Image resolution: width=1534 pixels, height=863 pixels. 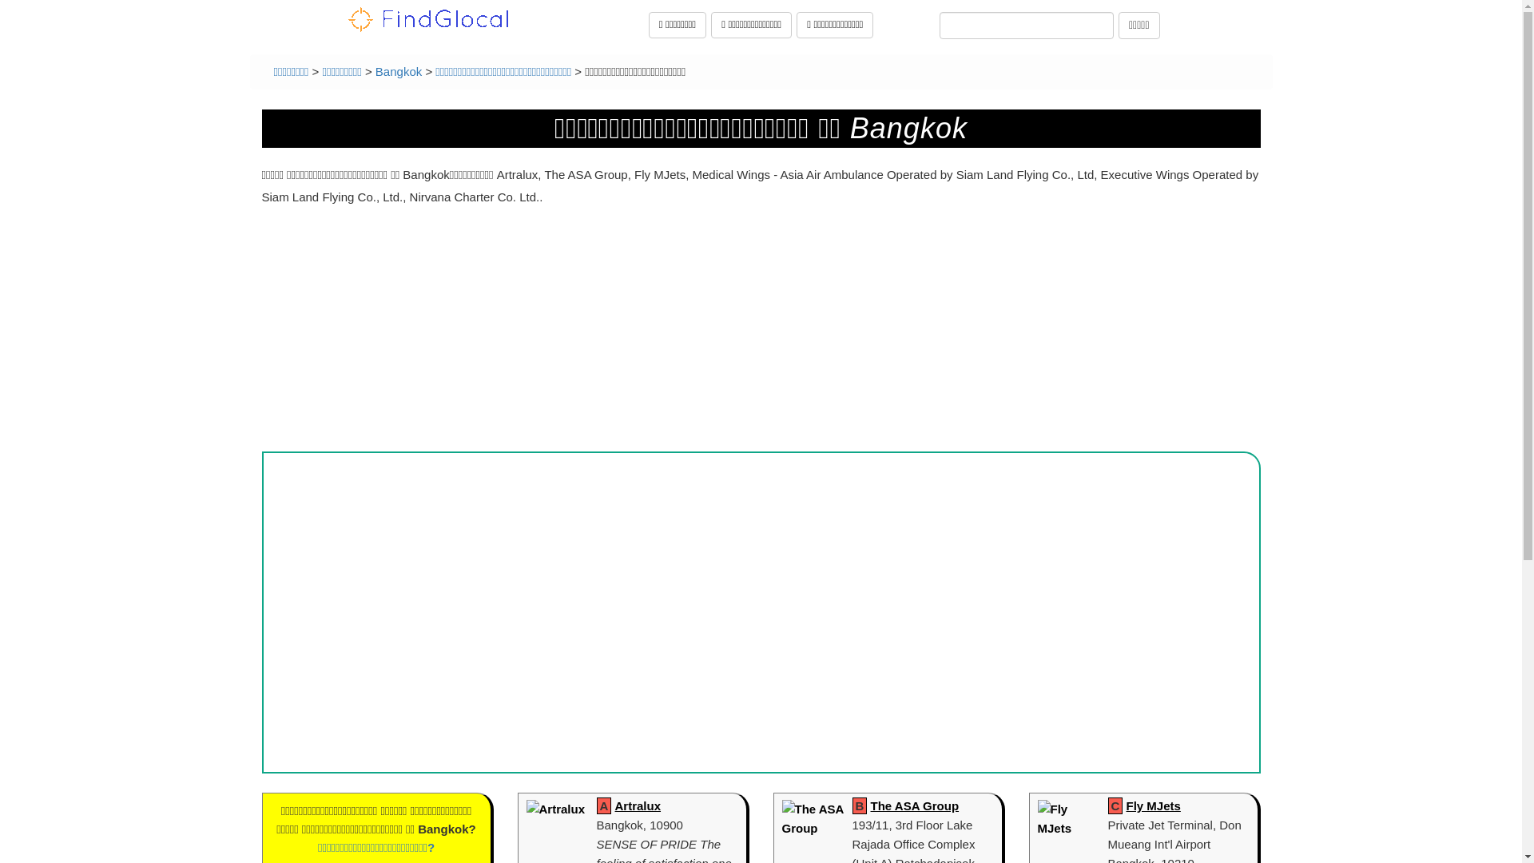 I want to click on Artralux, so click(x=638, y=805).